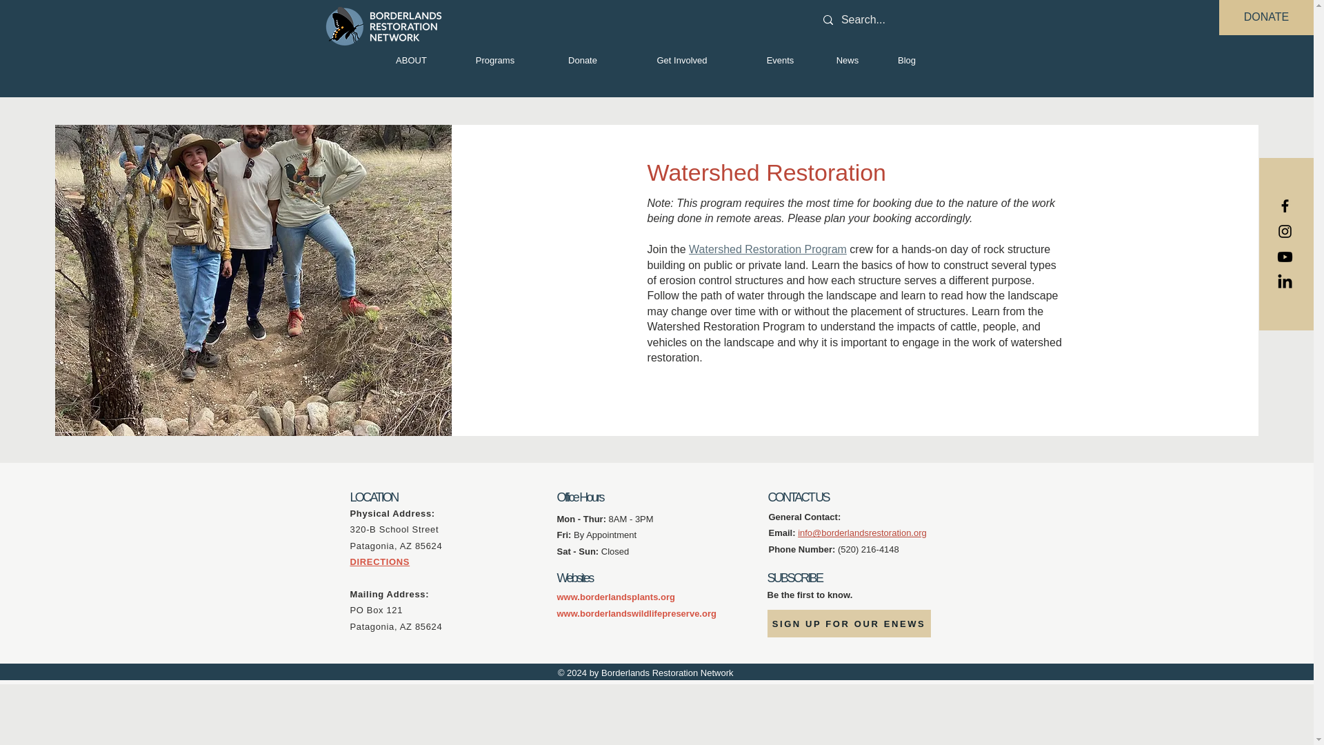 This screenshot has width=1324, height=745. What do you see at coordinates (906, 61) in the screenshot?
I see `Blog` at bounding box center [906, 61].